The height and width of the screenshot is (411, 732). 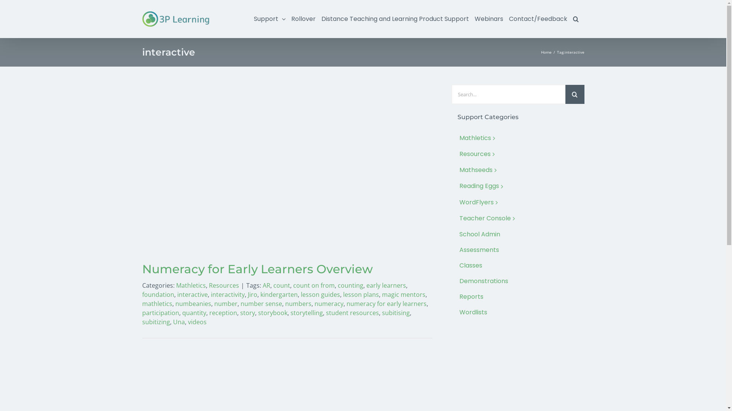 What do you see at coordinates (281, 285) in the screenshot?
I see `count` at bounding box center [281, 285].